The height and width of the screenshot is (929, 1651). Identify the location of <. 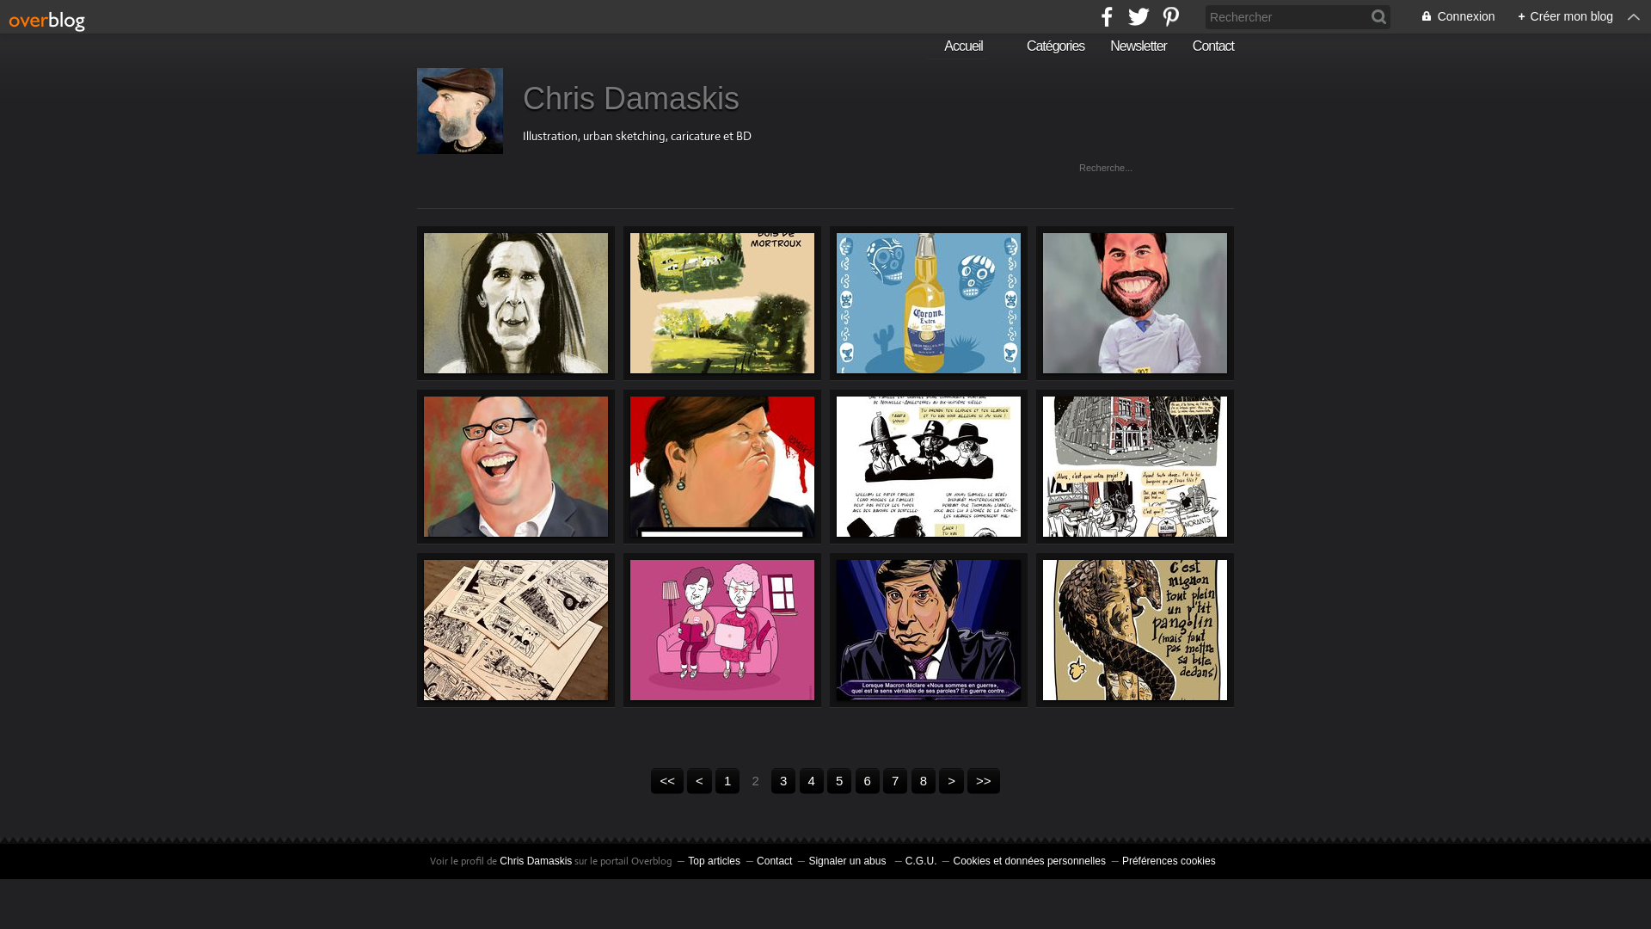
(700, 781).